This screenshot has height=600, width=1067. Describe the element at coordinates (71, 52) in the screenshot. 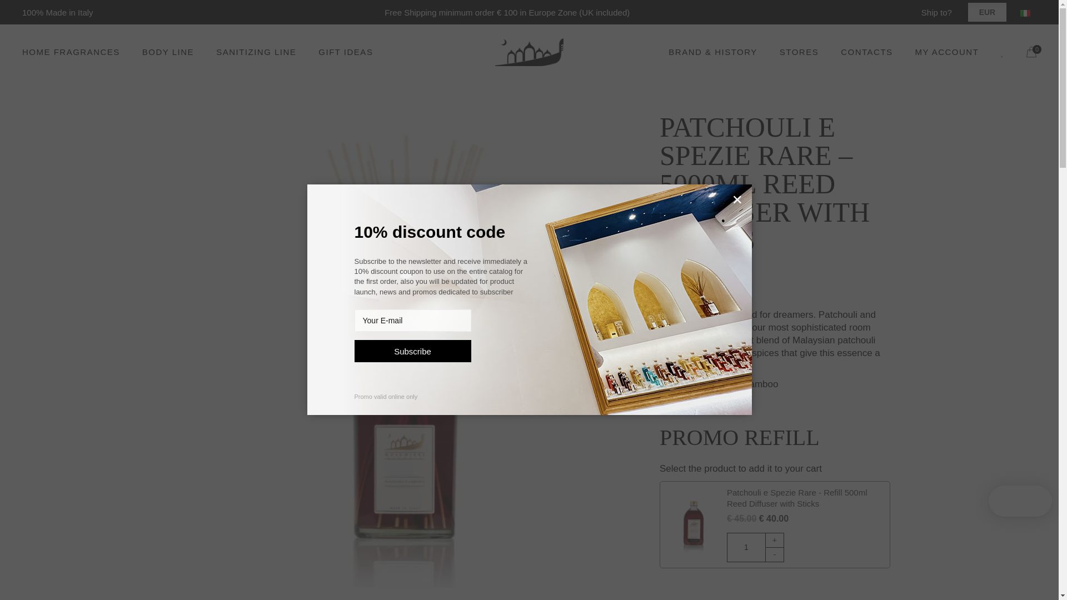

I see `HOME FRAGRANCES` at that location.